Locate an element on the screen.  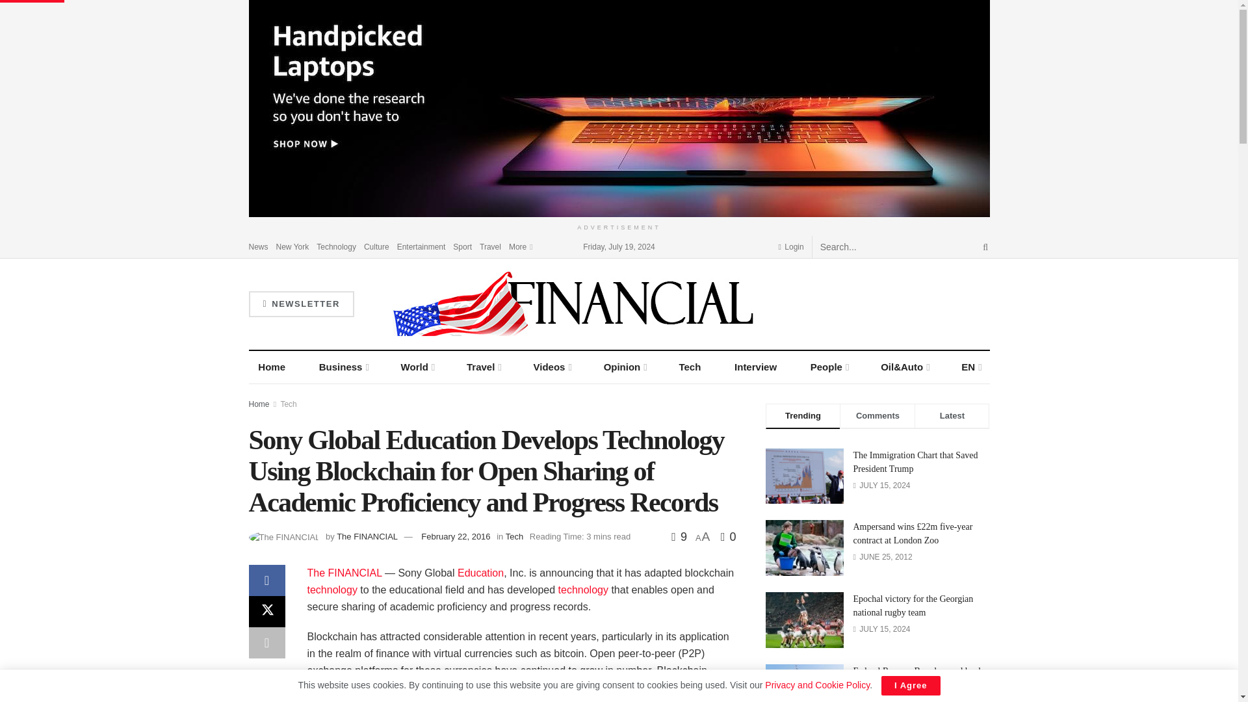
Travel is located at coordinates (490, 246).